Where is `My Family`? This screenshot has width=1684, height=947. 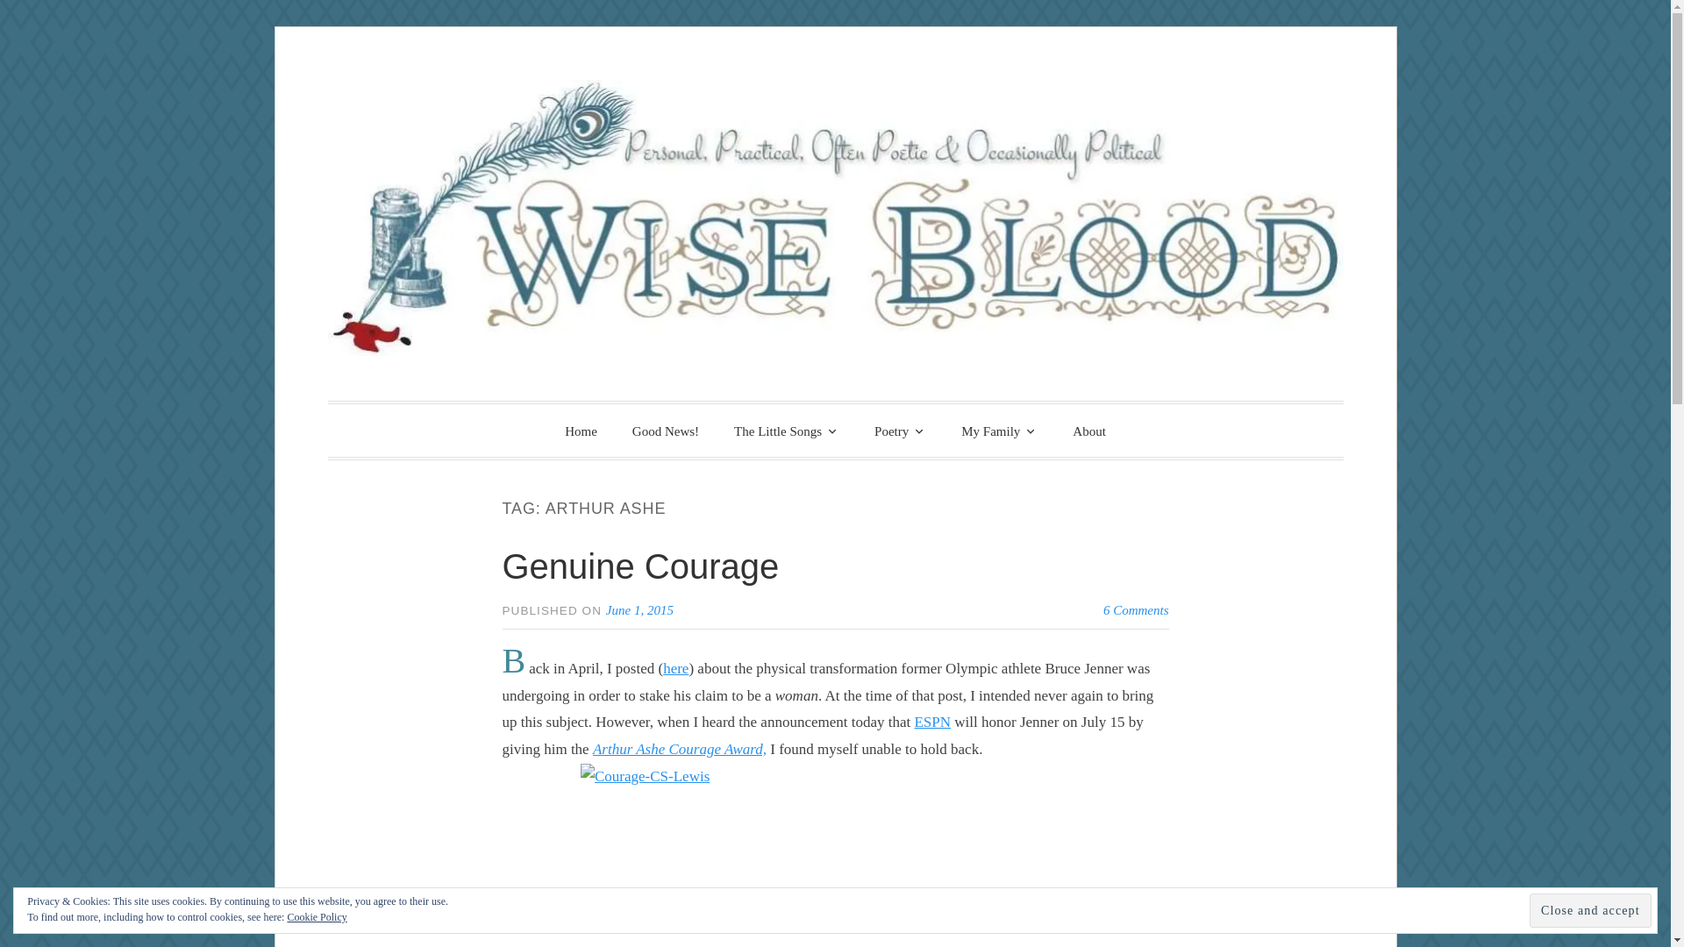 My Family is located at coordinates (999, 430).